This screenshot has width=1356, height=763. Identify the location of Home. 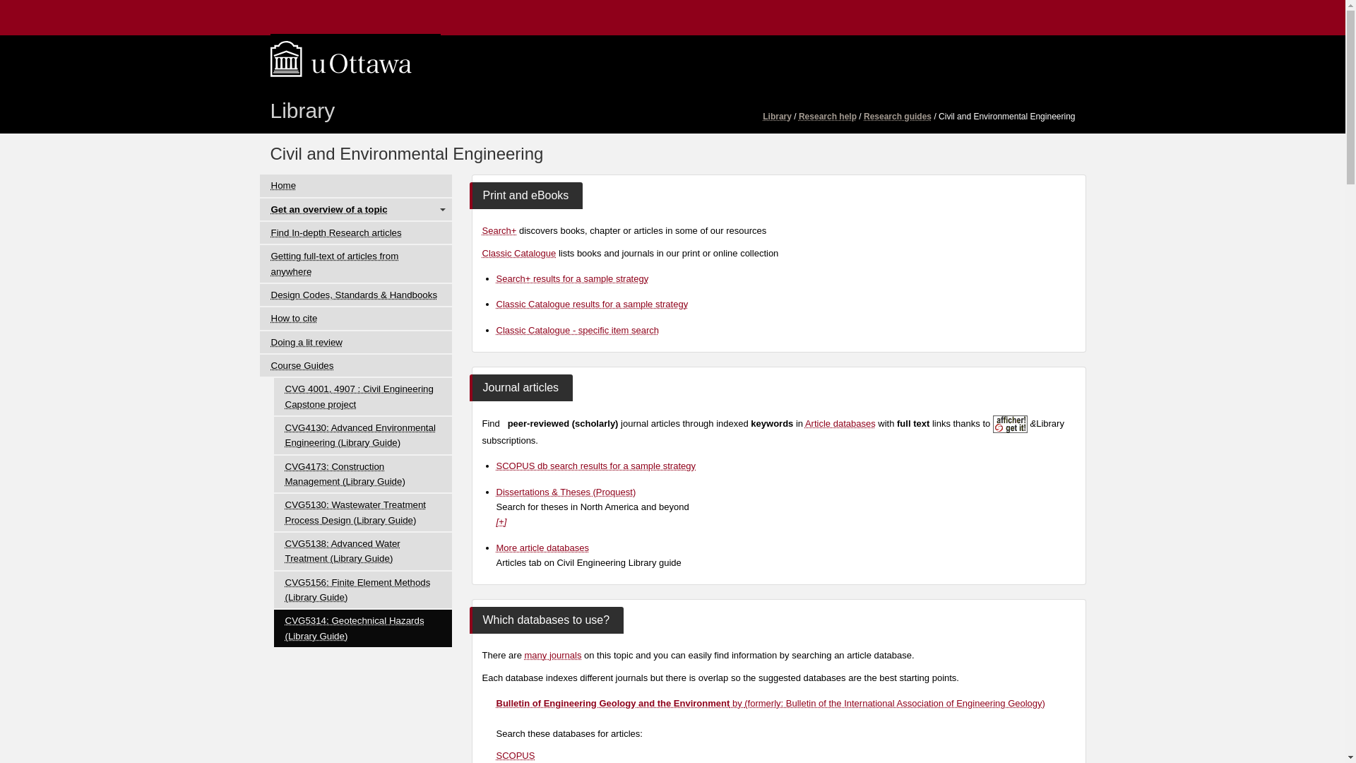
(356, 185).